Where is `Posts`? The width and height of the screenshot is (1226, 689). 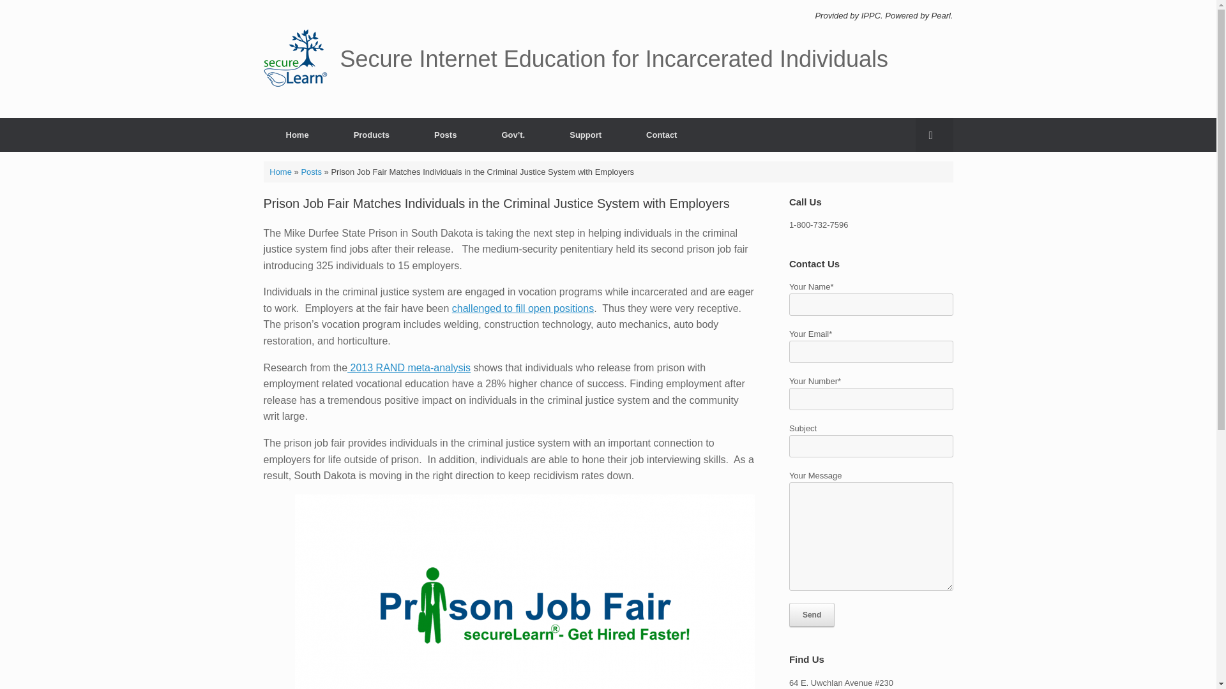
Posts is located at coordinates (310, 172).